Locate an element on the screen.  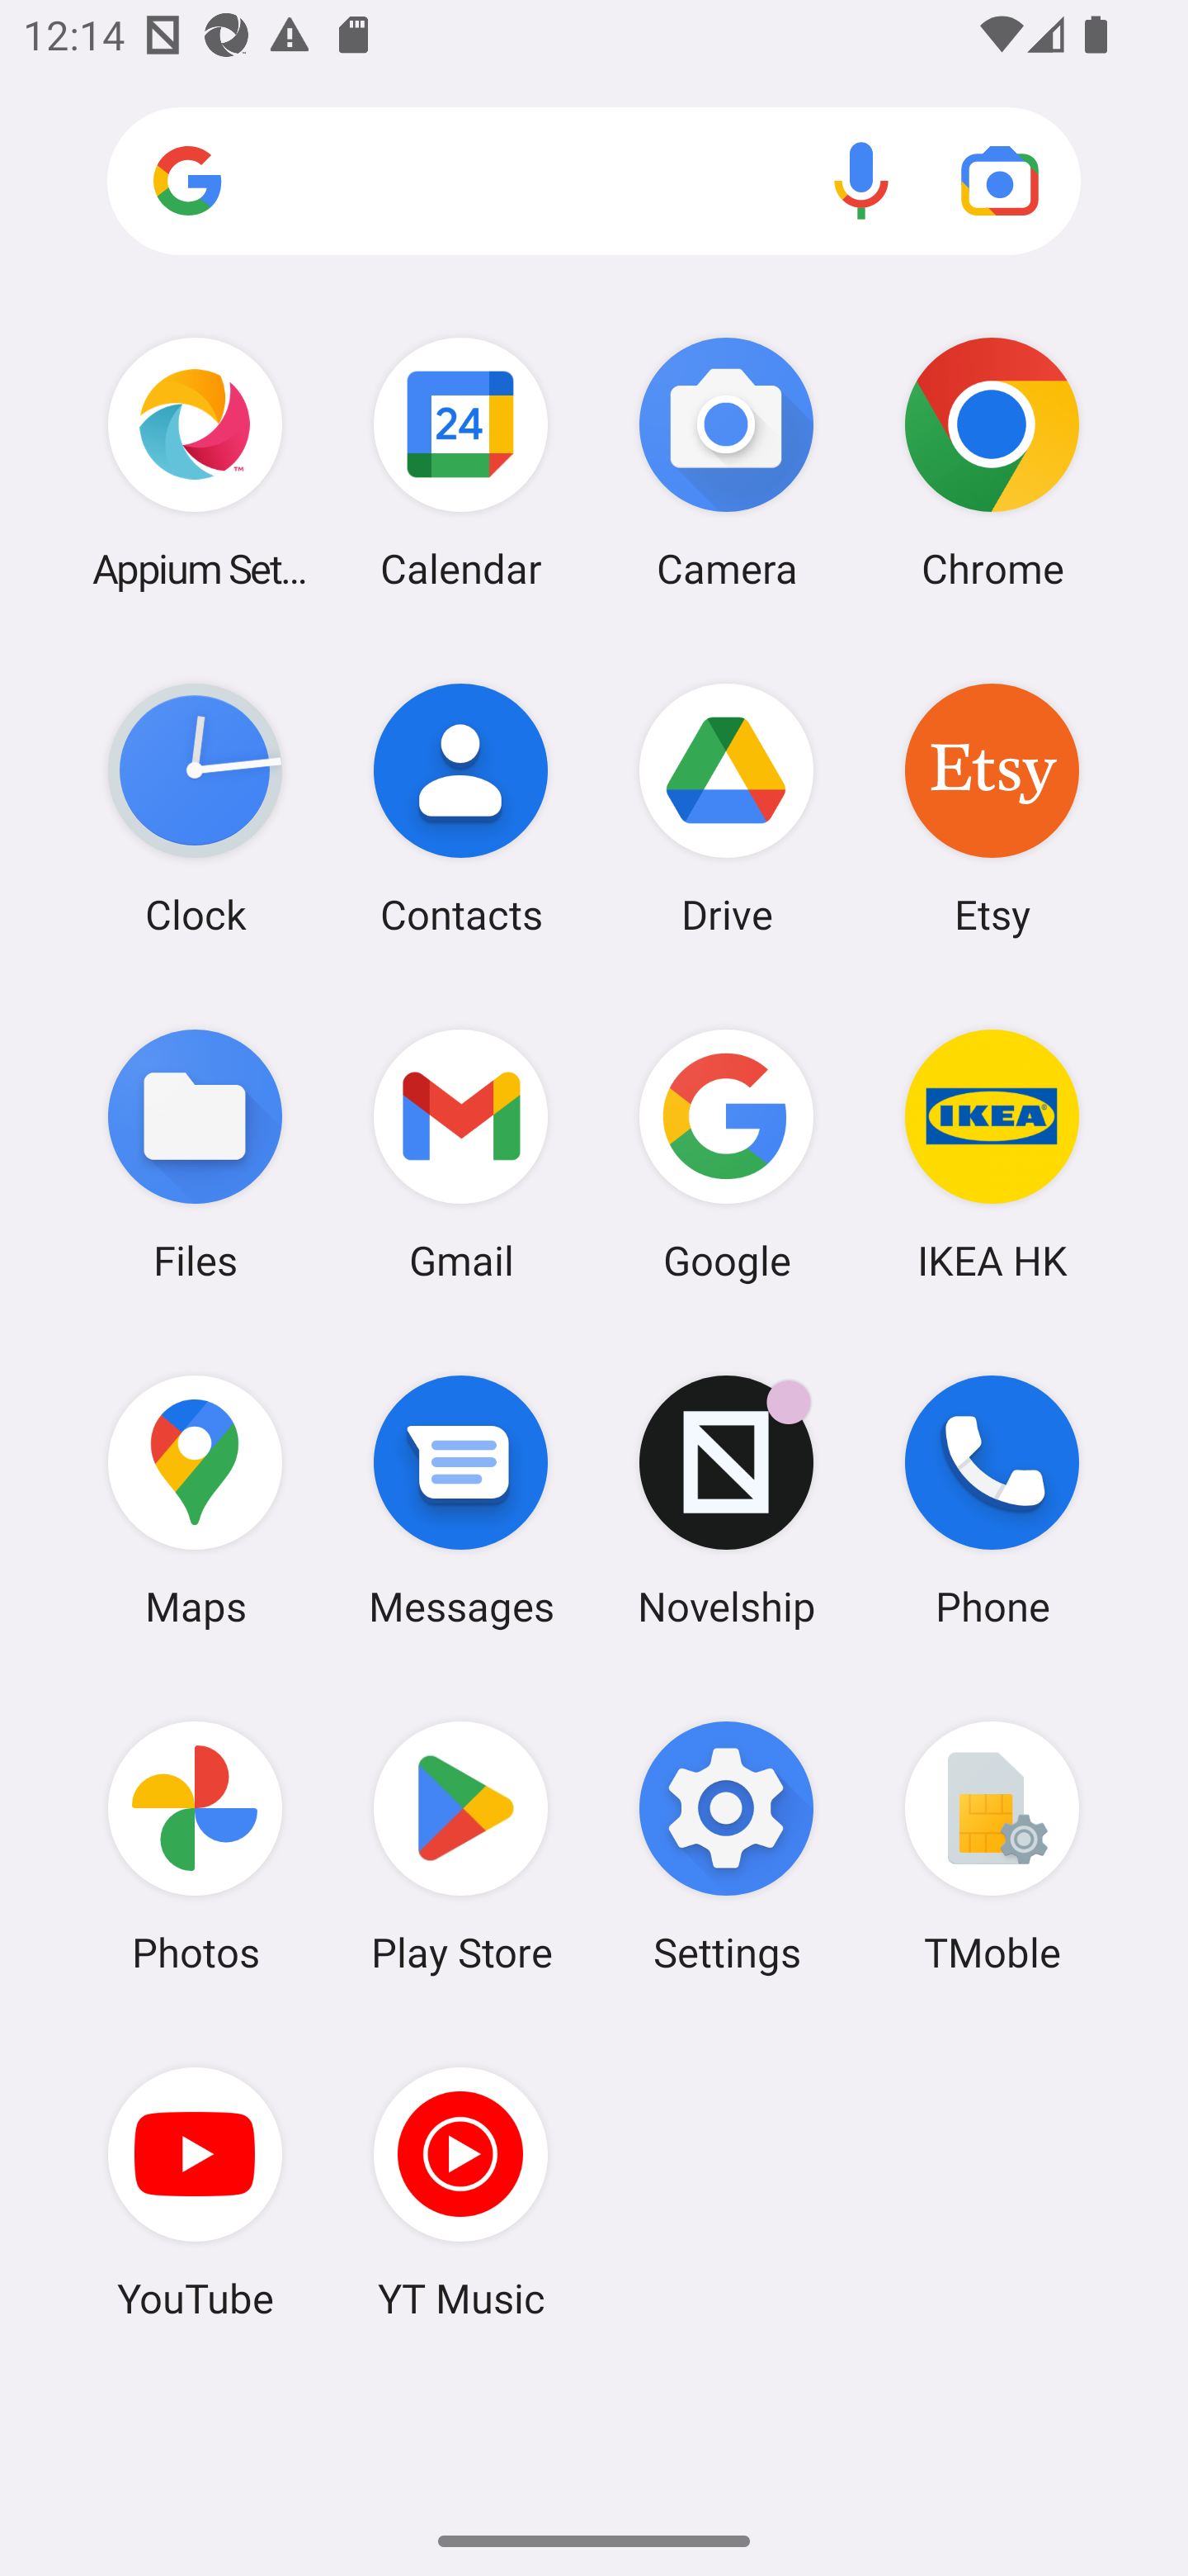
Drive is located at coordinates (727, 808).